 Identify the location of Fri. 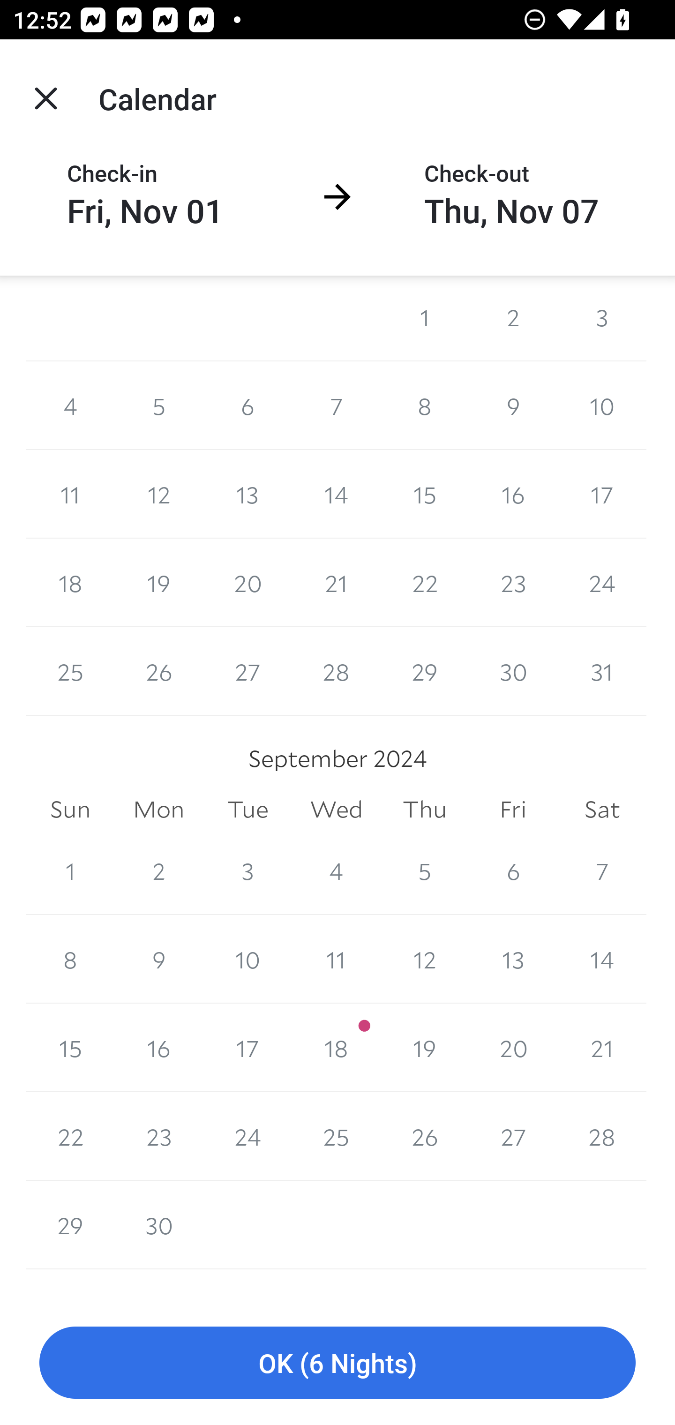
(513, 809).